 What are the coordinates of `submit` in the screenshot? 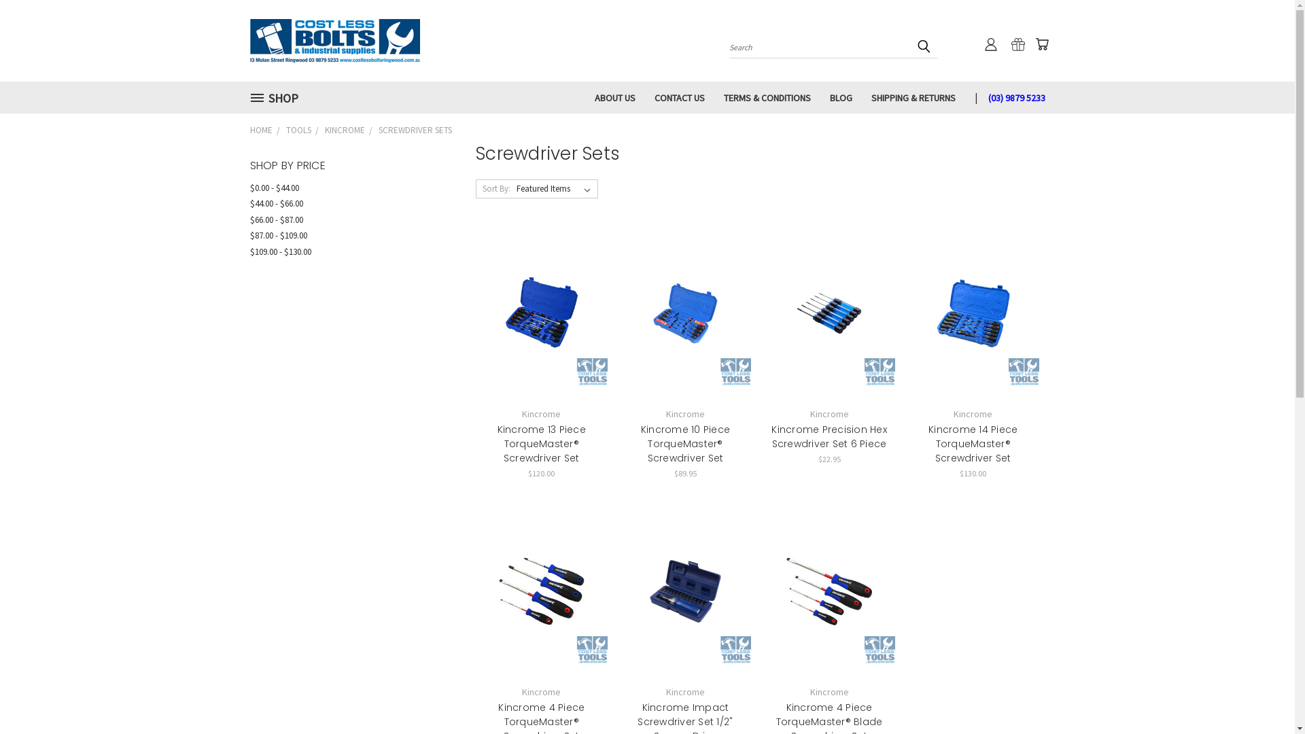 It's located at (924, 46).